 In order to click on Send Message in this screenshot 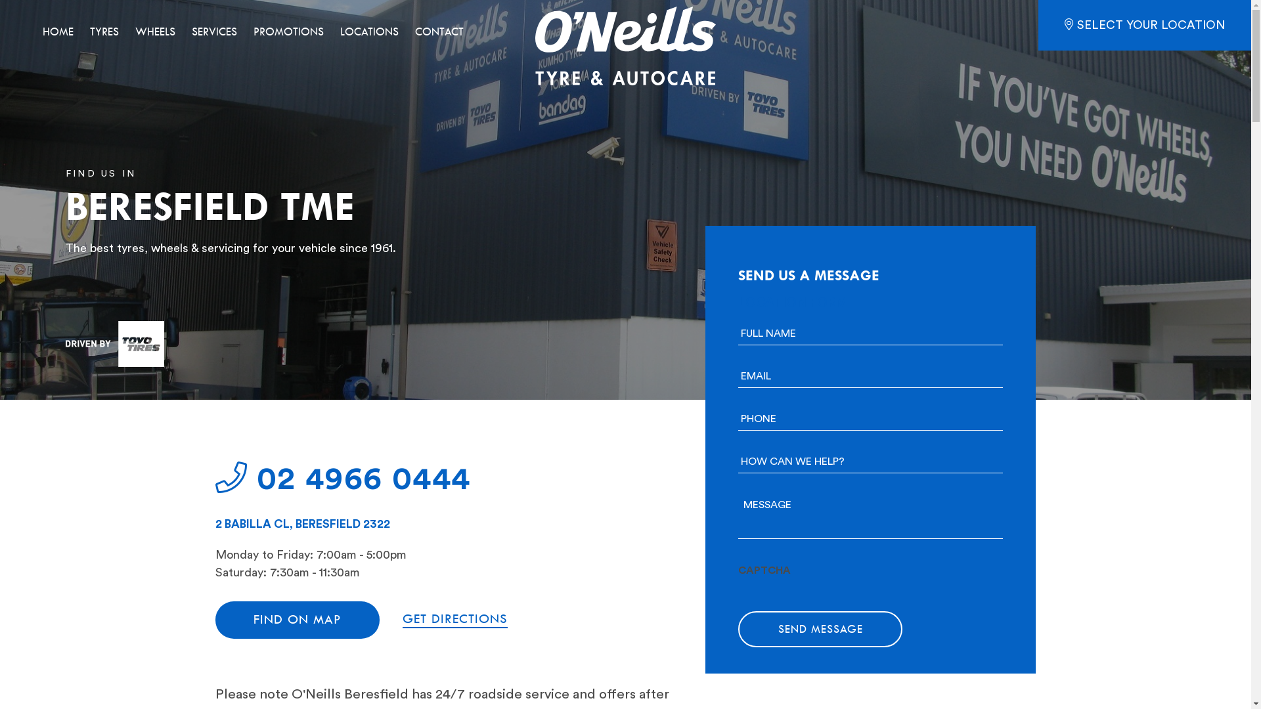, I will do `click(820, 630)`.